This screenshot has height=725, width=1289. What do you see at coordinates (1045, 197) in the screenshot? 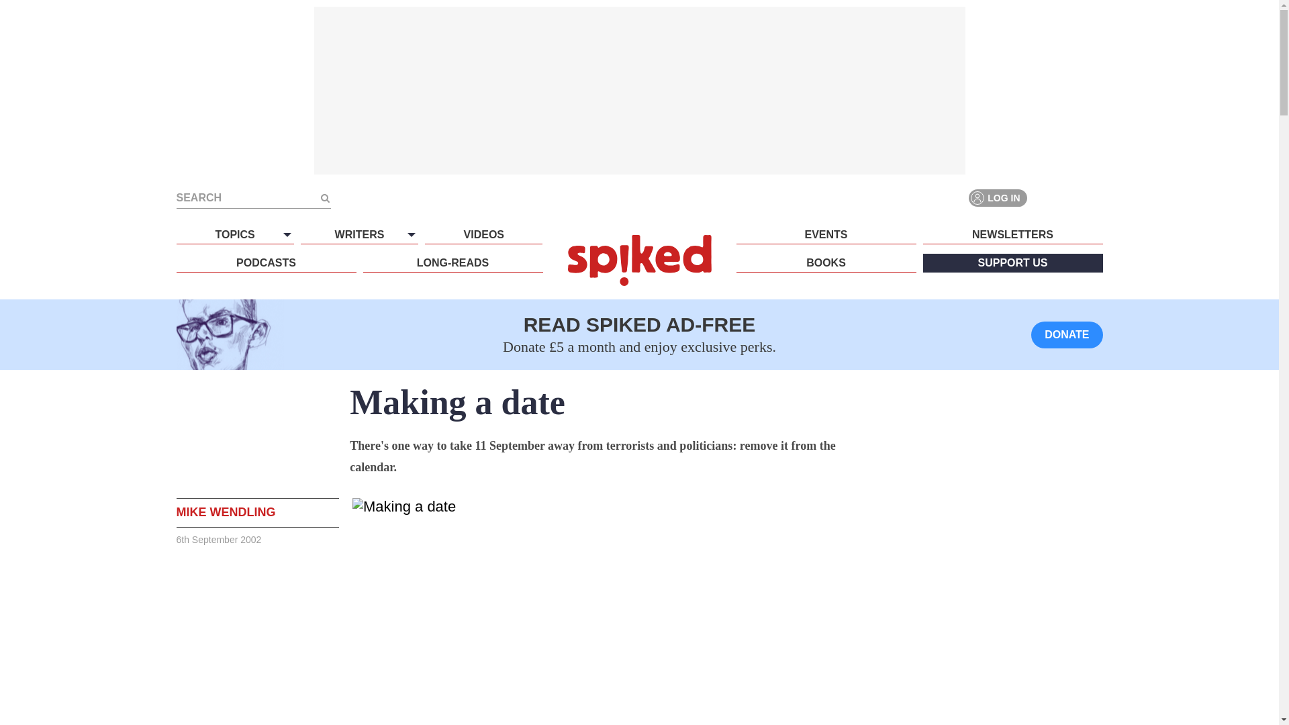
I see `Facebook` at bounding box center [1045, 197].